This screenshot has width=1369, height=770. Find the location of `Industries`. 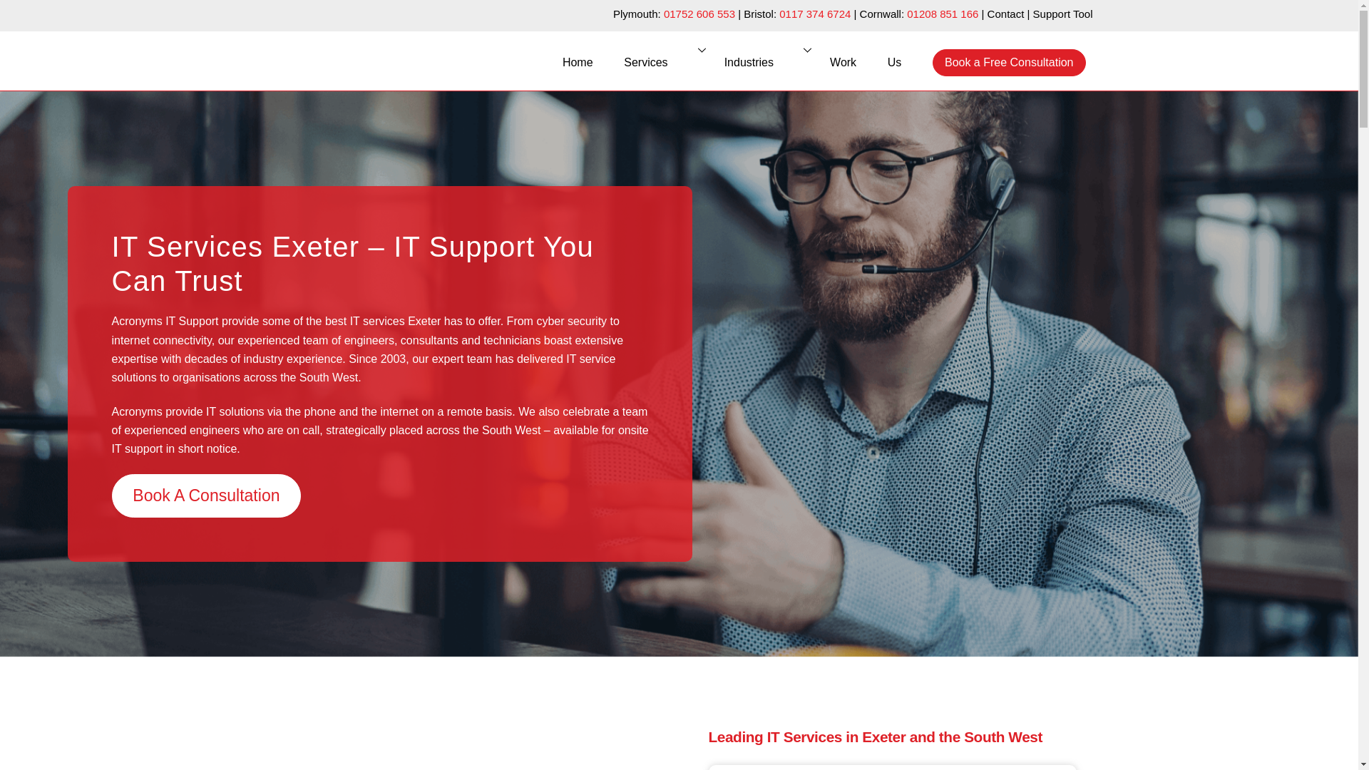

Industries is located at coordinates (1005, 14).